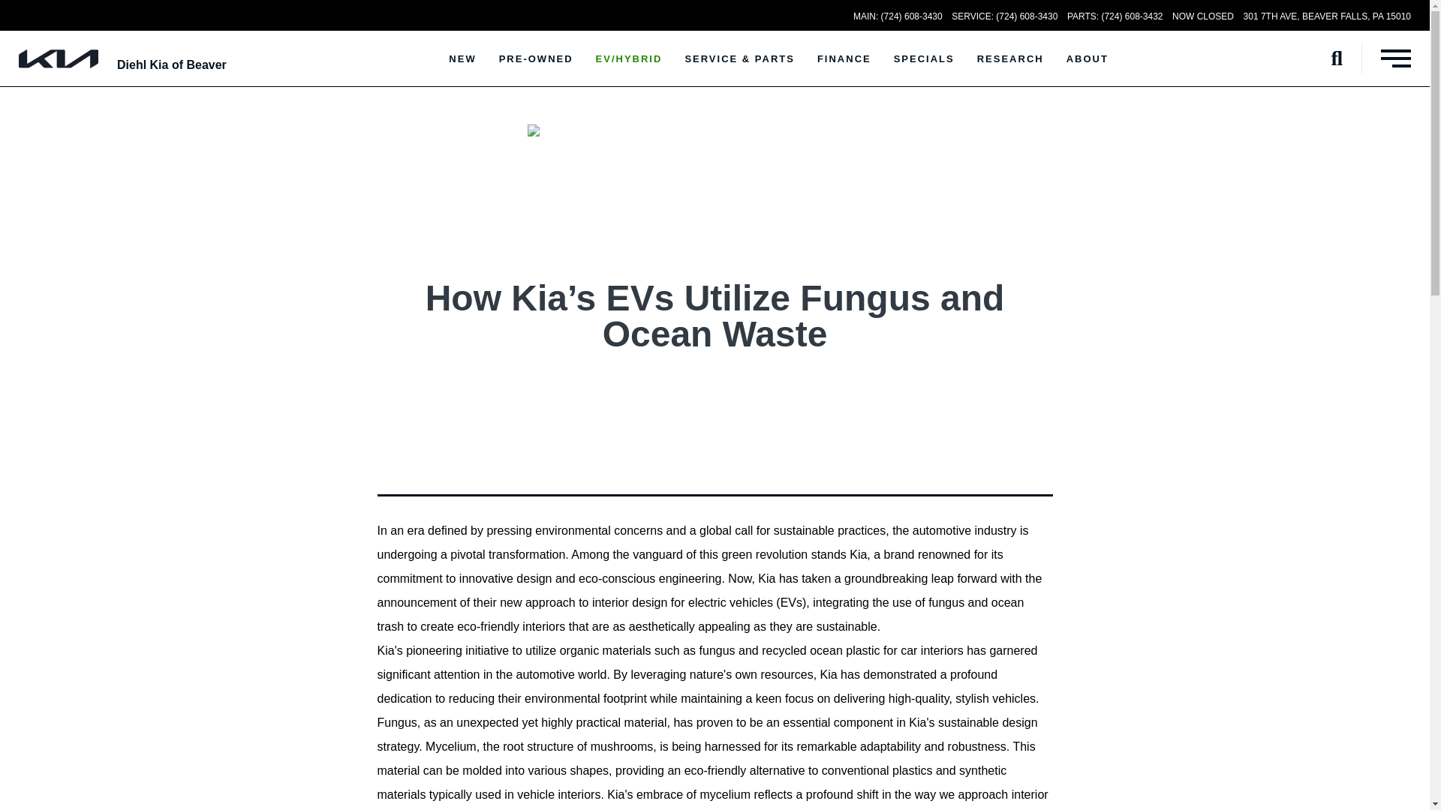 The width and height of the screenshot is (1441, 810). I want to click on Call Parts at Diehl Kia of Beaver, so click(1115, 16).